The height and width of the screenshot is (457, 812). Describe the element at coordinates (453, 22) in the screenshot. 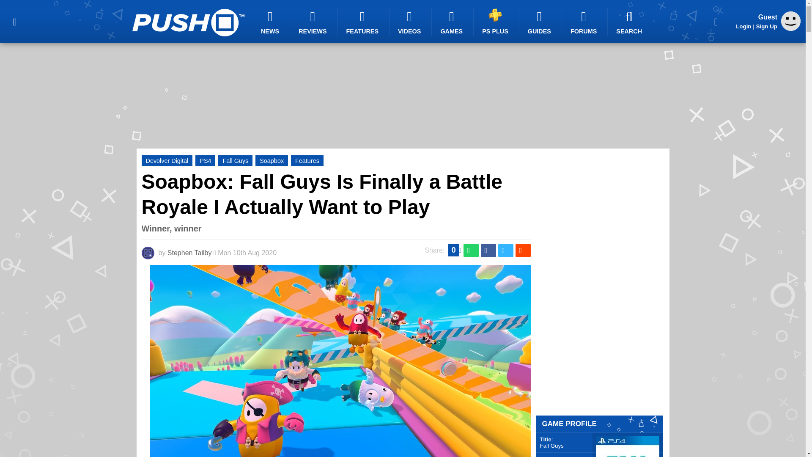

I see `GAMES` at that location.